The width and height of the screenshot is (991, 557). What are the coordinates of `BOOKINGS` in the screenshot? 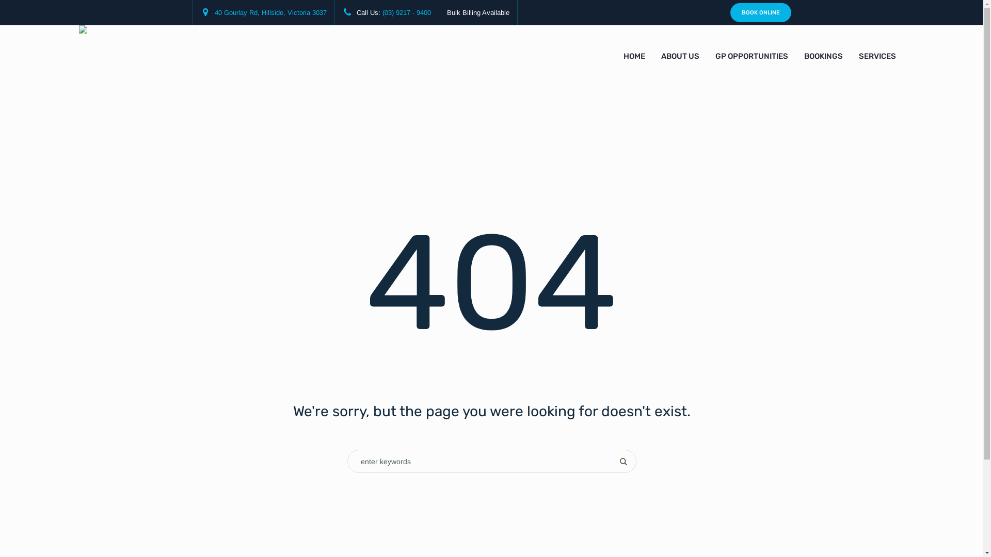 It's located at (824, 56).